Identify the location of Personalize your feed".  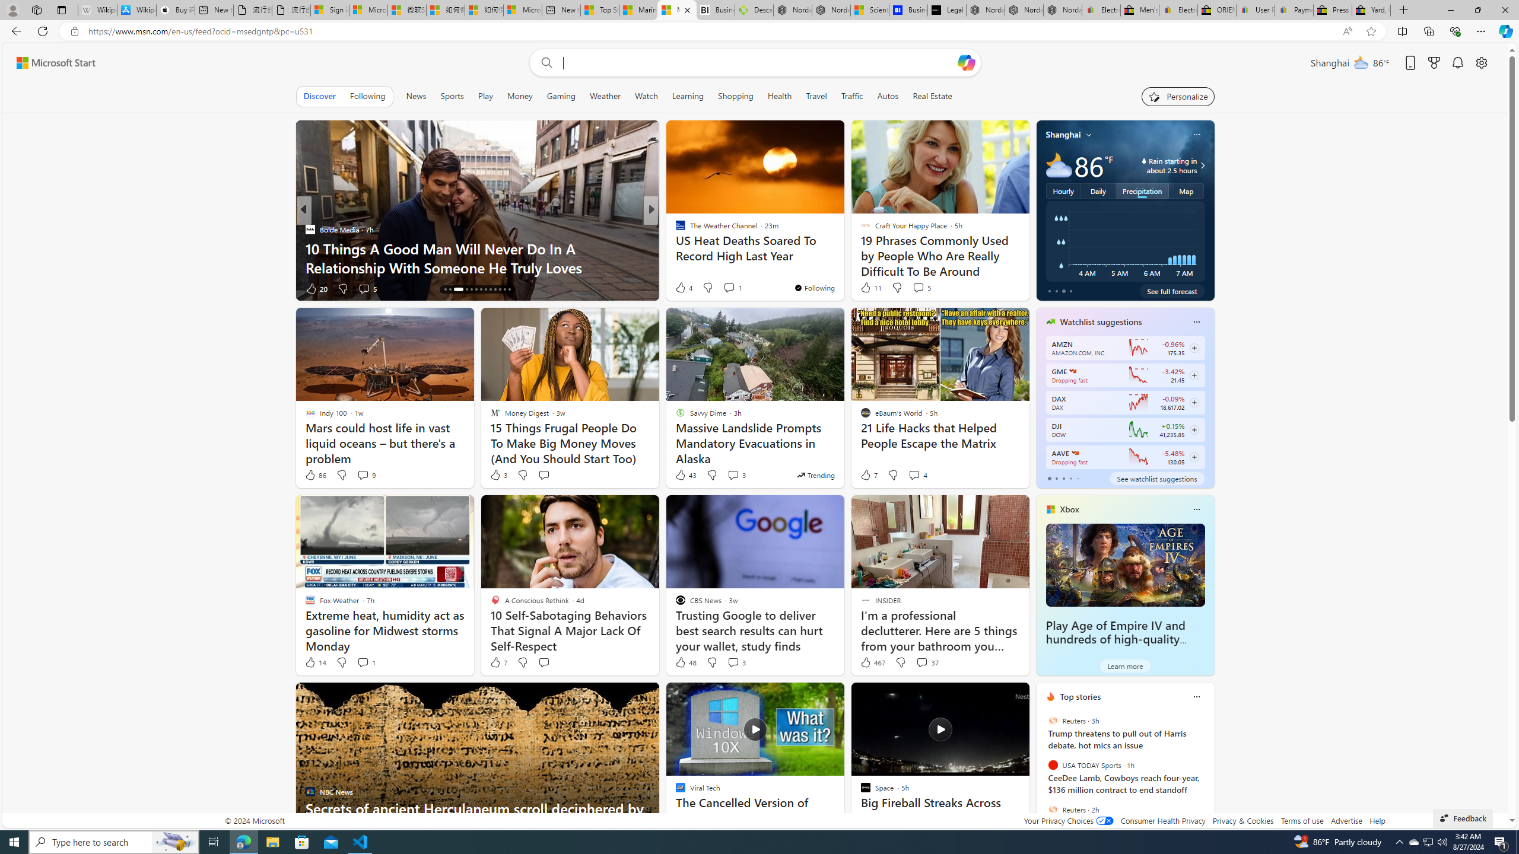
(1178, 96).